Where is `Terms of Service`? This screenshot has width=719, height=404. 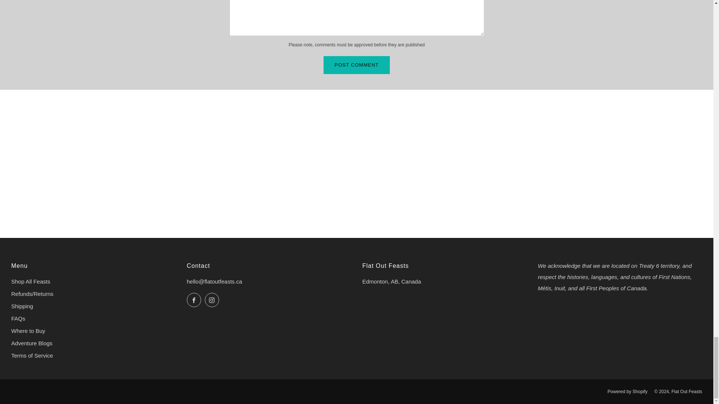
Terms of Service is located at coordinates (32, 355).